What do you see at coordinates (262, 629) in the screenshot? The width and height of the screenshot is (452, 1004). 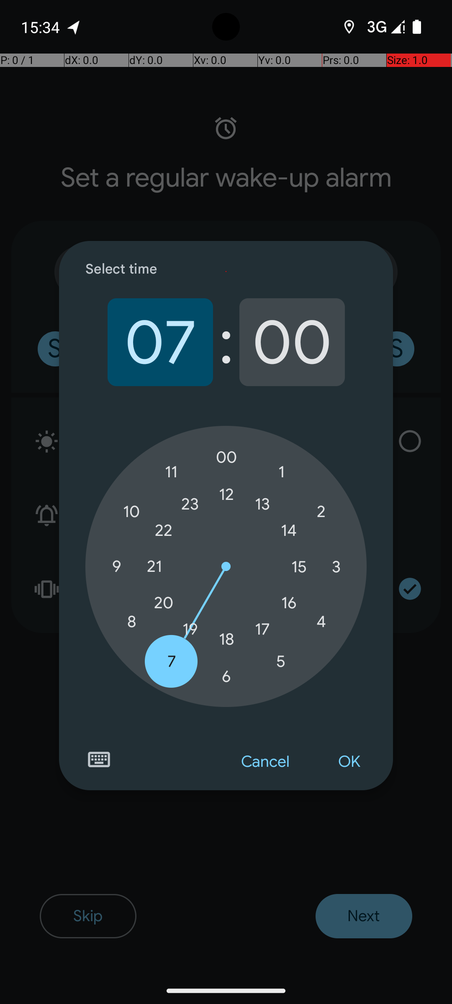 I see `17` at bounding box center [262, 629].